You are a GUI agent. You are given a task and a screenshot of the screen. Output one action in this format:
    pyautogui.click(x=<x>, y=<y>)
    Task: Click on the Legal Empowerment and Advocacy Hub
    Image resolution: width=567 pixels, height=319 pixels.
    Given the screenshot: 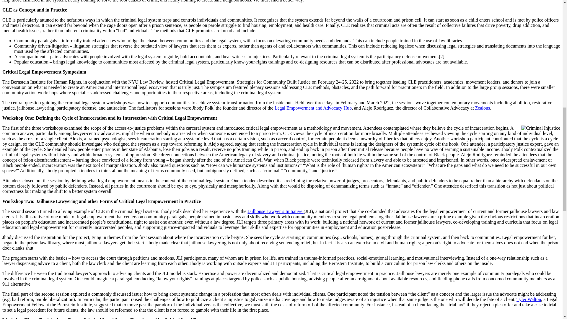 What is the action you would take?
    pyautogui.click(x=313, y=108)
    